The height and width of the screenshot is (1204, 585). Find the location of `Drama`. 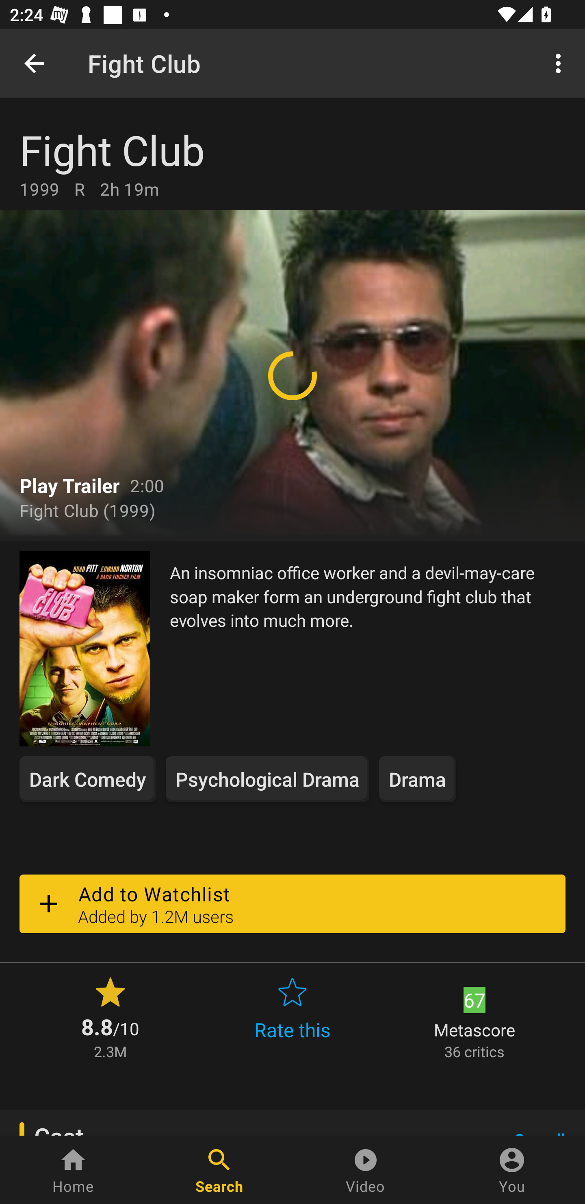

Drama is located at coordinates (418, 779).